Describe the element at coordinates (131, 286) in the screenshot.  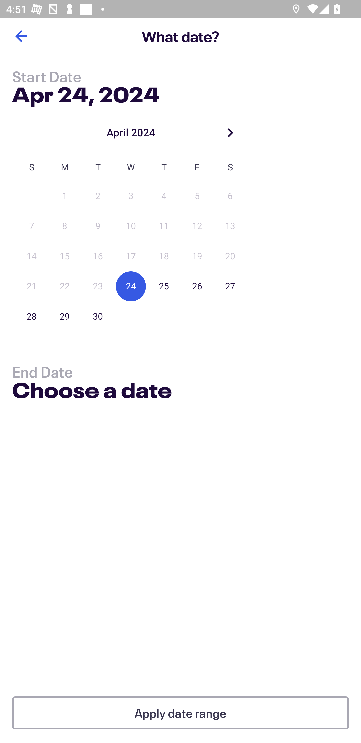
I see `24 24 April 2024` at that location.